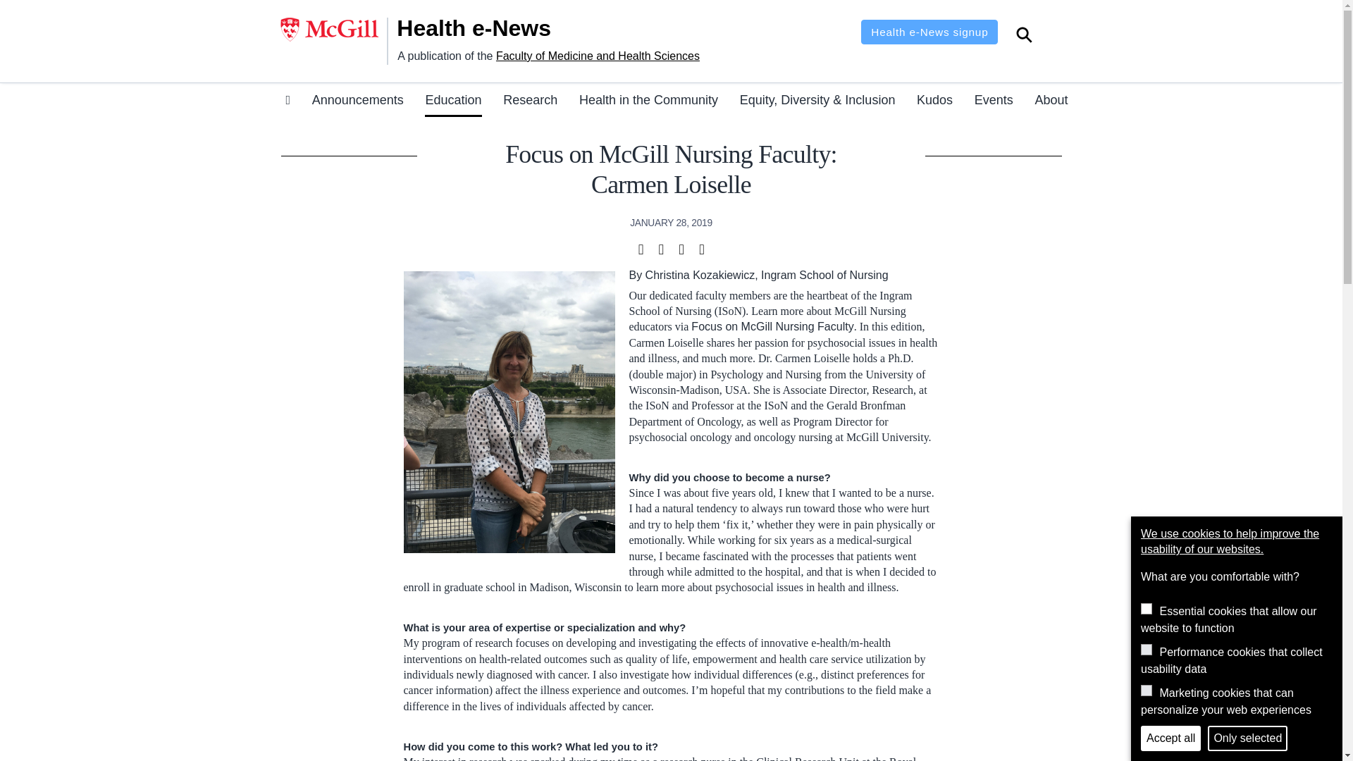 This screenshot has height=761, width=1353. What do you see at coordinates (1146, 649) in the screenshot?
I see `performance` at bounding box center [1146, 649].